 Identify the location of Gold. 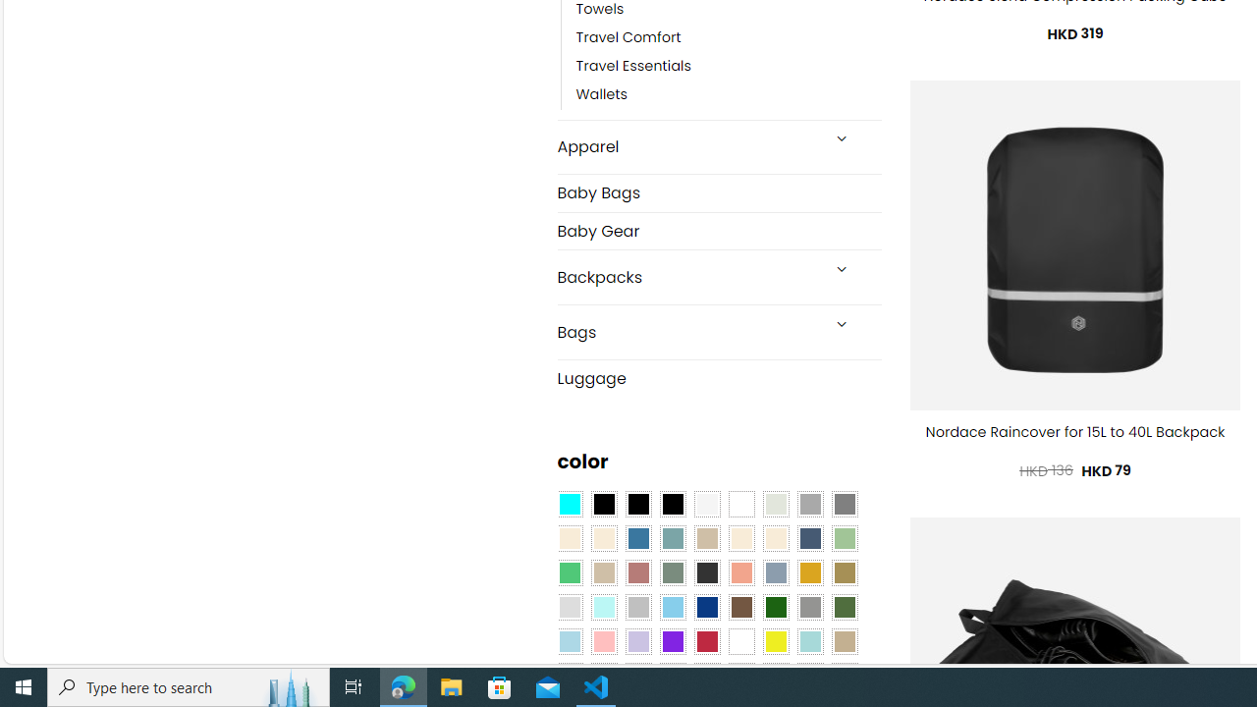
(809, 572).